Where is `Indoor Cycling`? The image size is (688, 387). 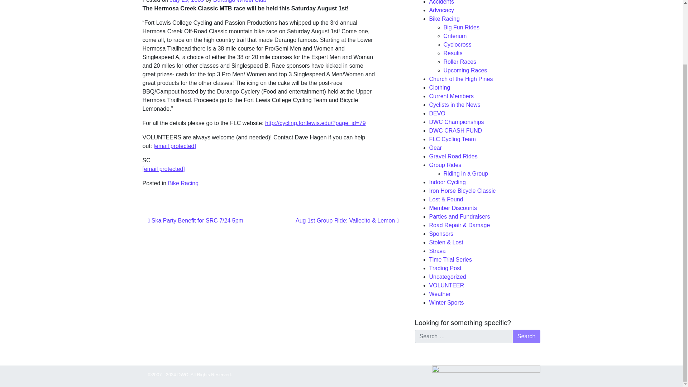 Indoor Cycling is located at coordinates (447, 182).